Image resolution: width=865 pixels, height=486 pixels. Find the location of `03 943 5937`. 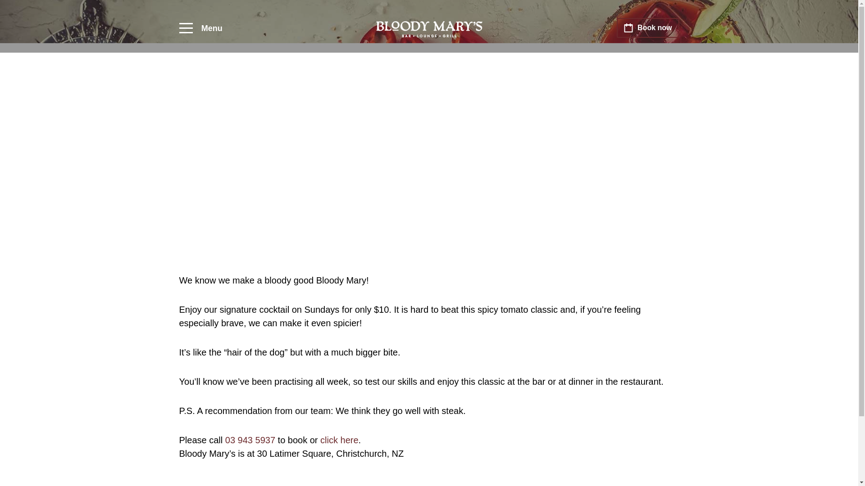

03 943 5937 is located at coordinates (250, 440).